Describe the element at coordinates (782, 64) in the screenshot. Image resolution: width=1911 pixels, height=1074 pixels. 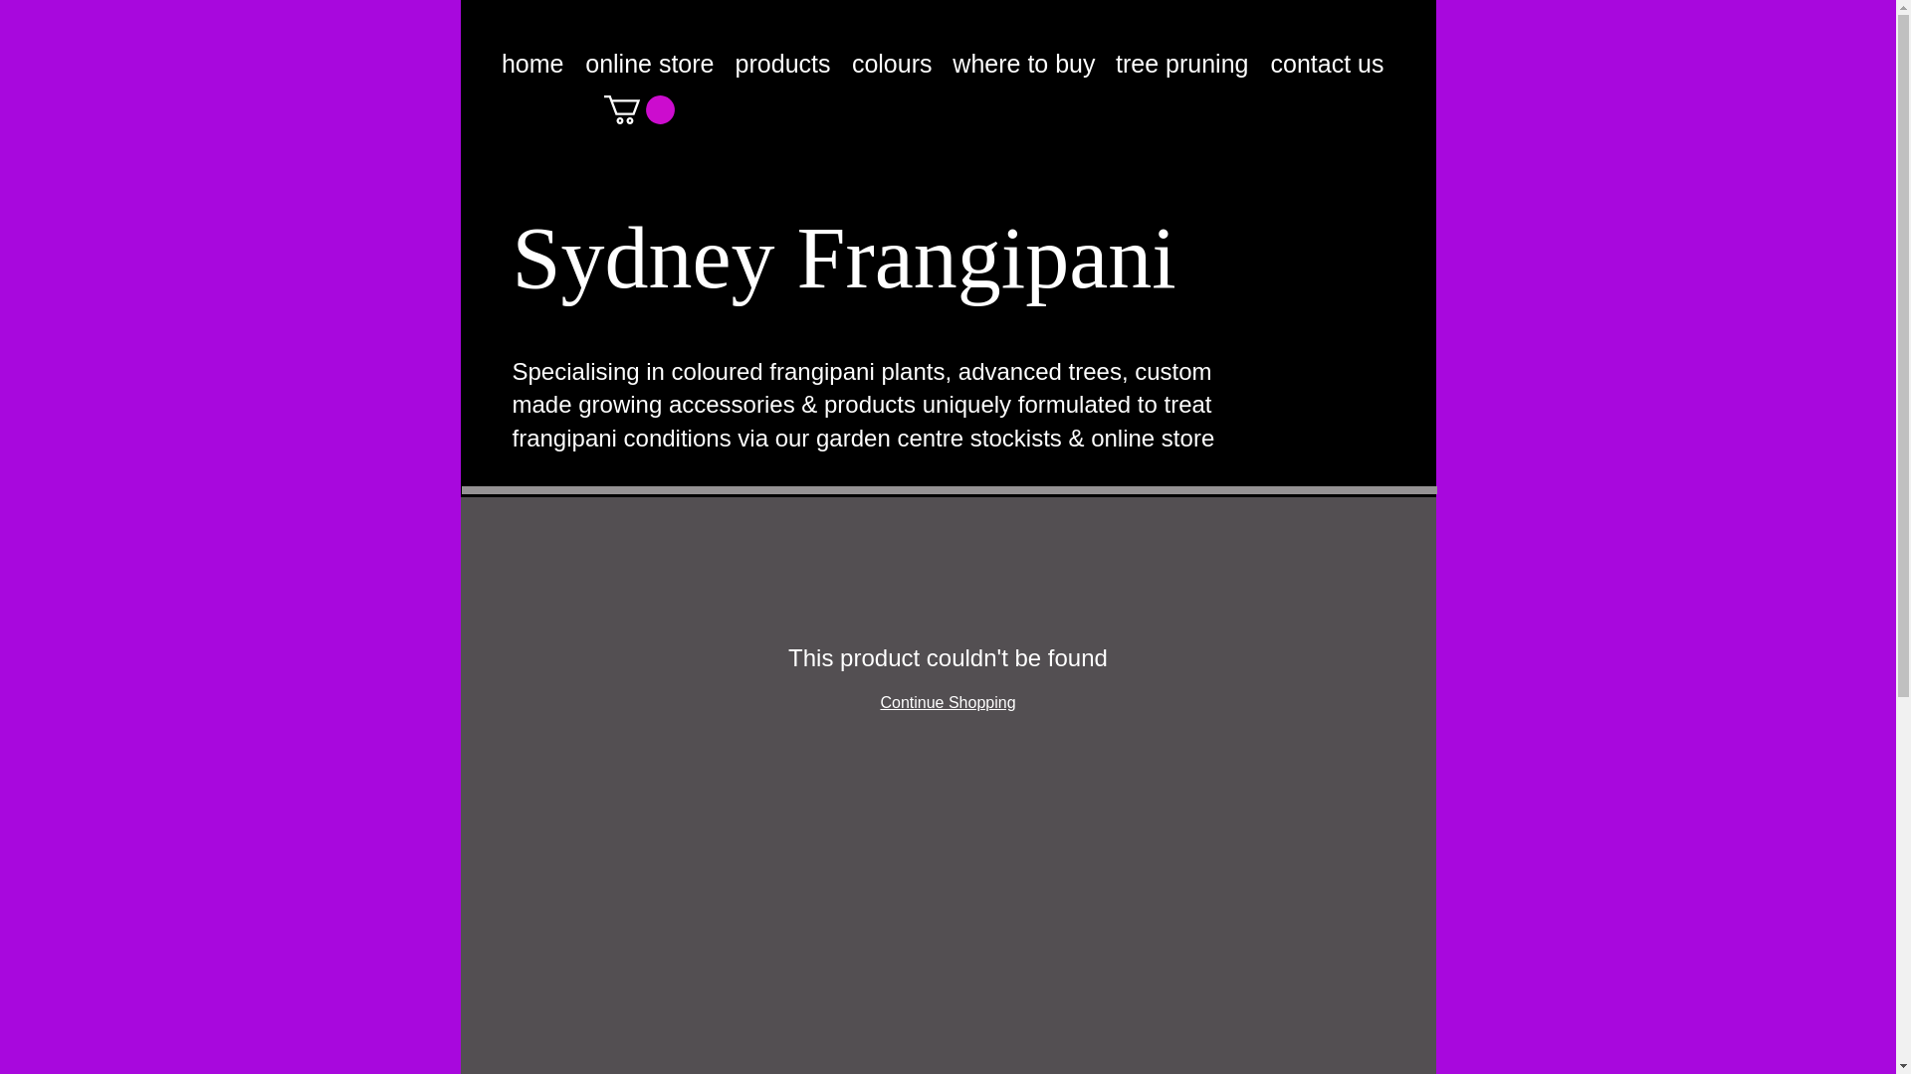
I see `products` at that location.